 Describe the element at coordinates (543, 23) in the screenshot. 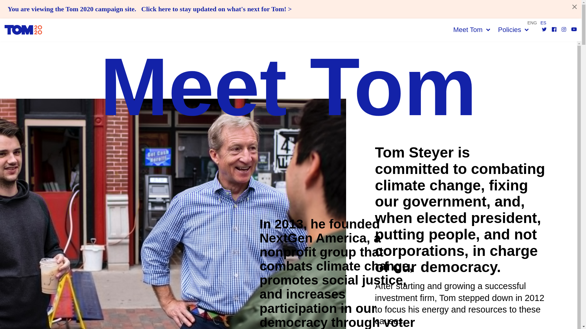

I see `ES` at that location.